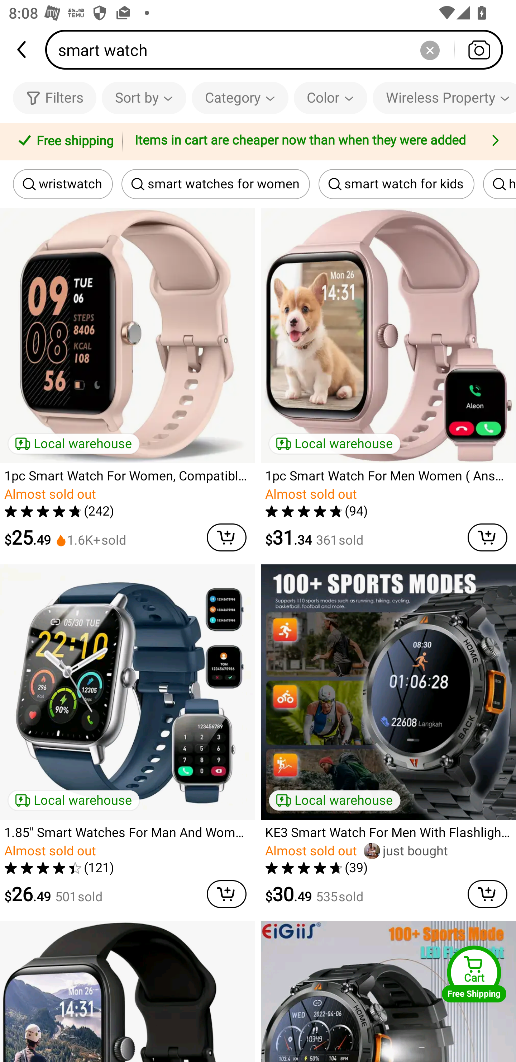 This screenshot has height=1062, width=516. Describe the element at coordinates (278, 50) in the screenshot. I see `smart watch` at that location.